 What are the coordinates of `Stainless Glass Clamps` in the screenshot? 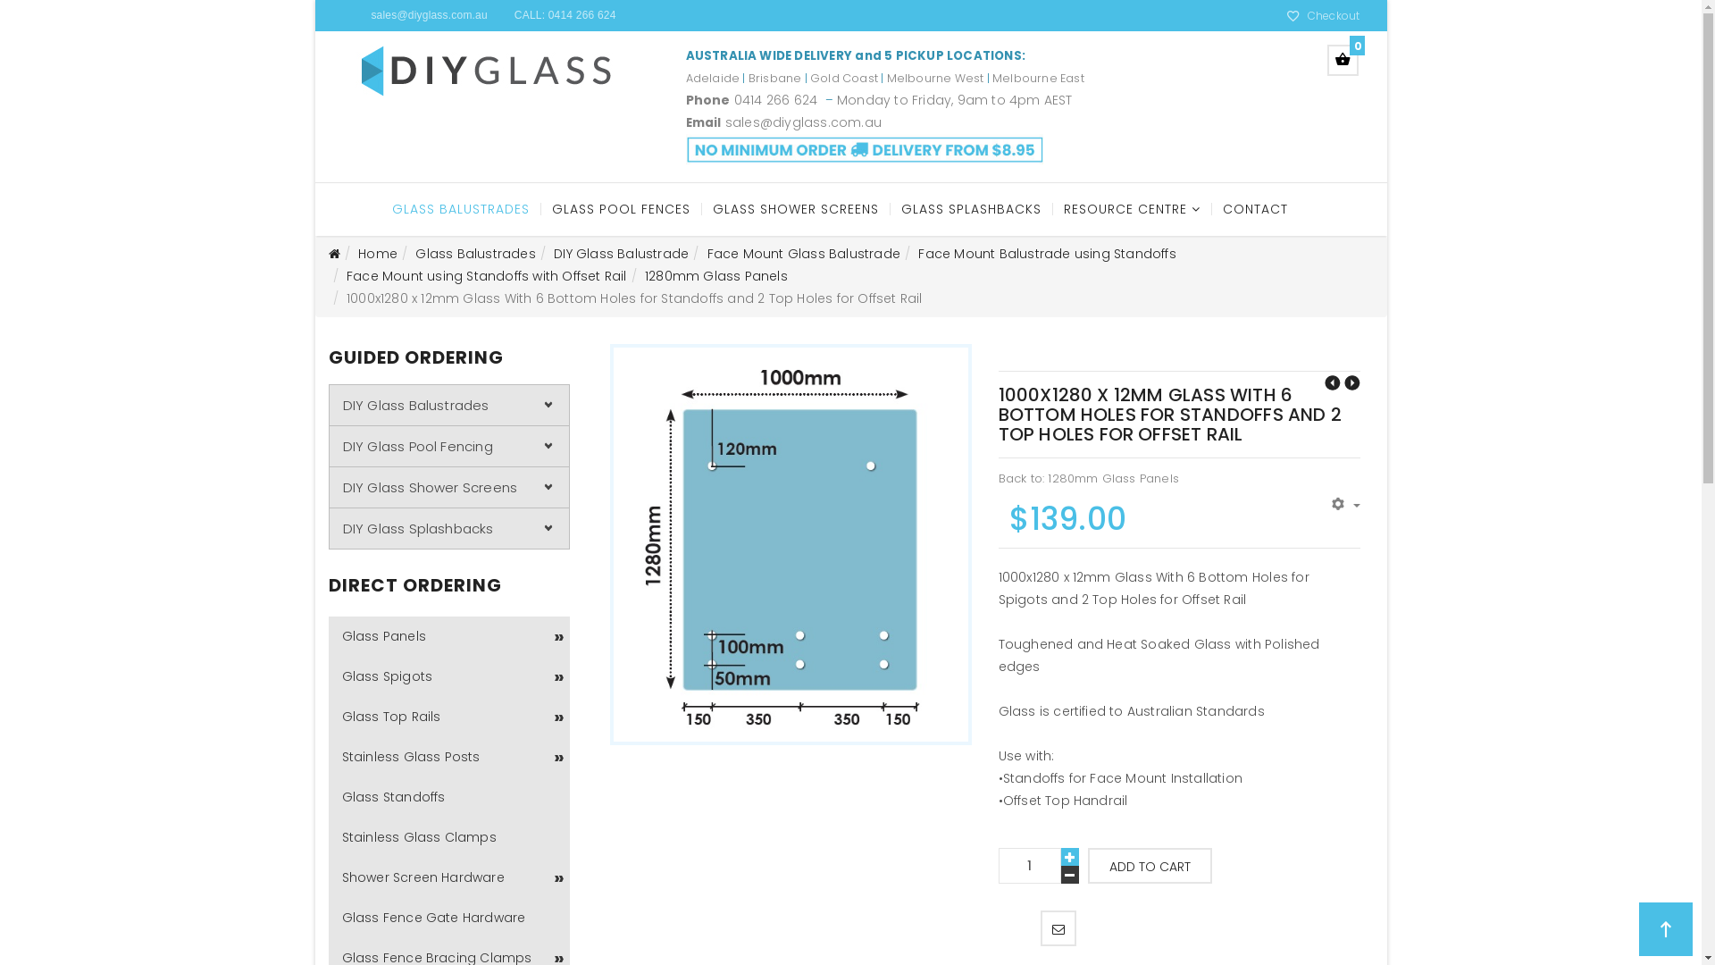 It's located at (449, 838).